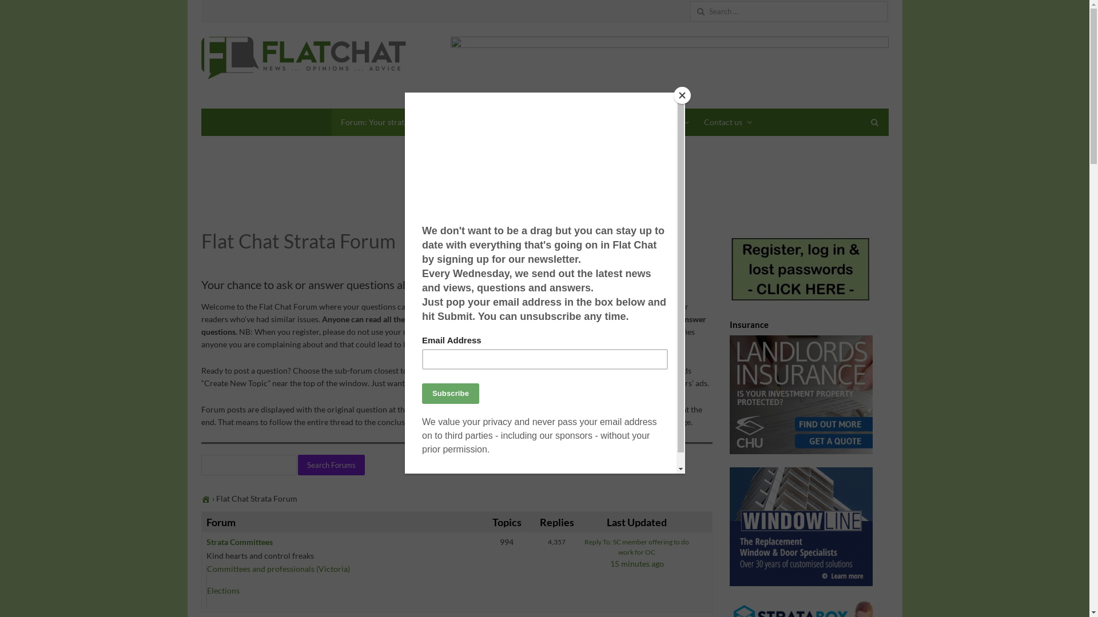 This screenshot has width=1098, height=617. Describe the element at coordinates (223, 591) in the screenshot. I see `Elections` at that location.